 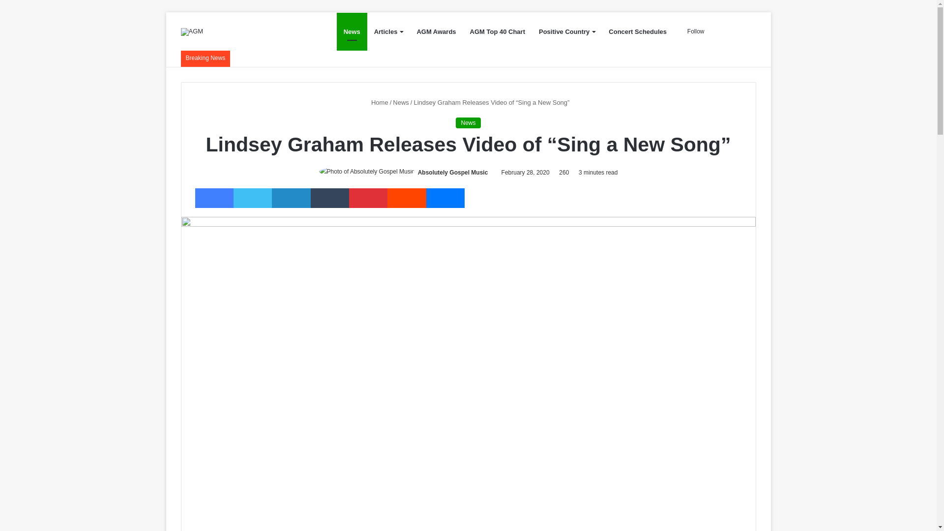 What do you see at coordinates (445, 198) in the screenshot?
I see `Messenger` at bounding box center [445, 198].